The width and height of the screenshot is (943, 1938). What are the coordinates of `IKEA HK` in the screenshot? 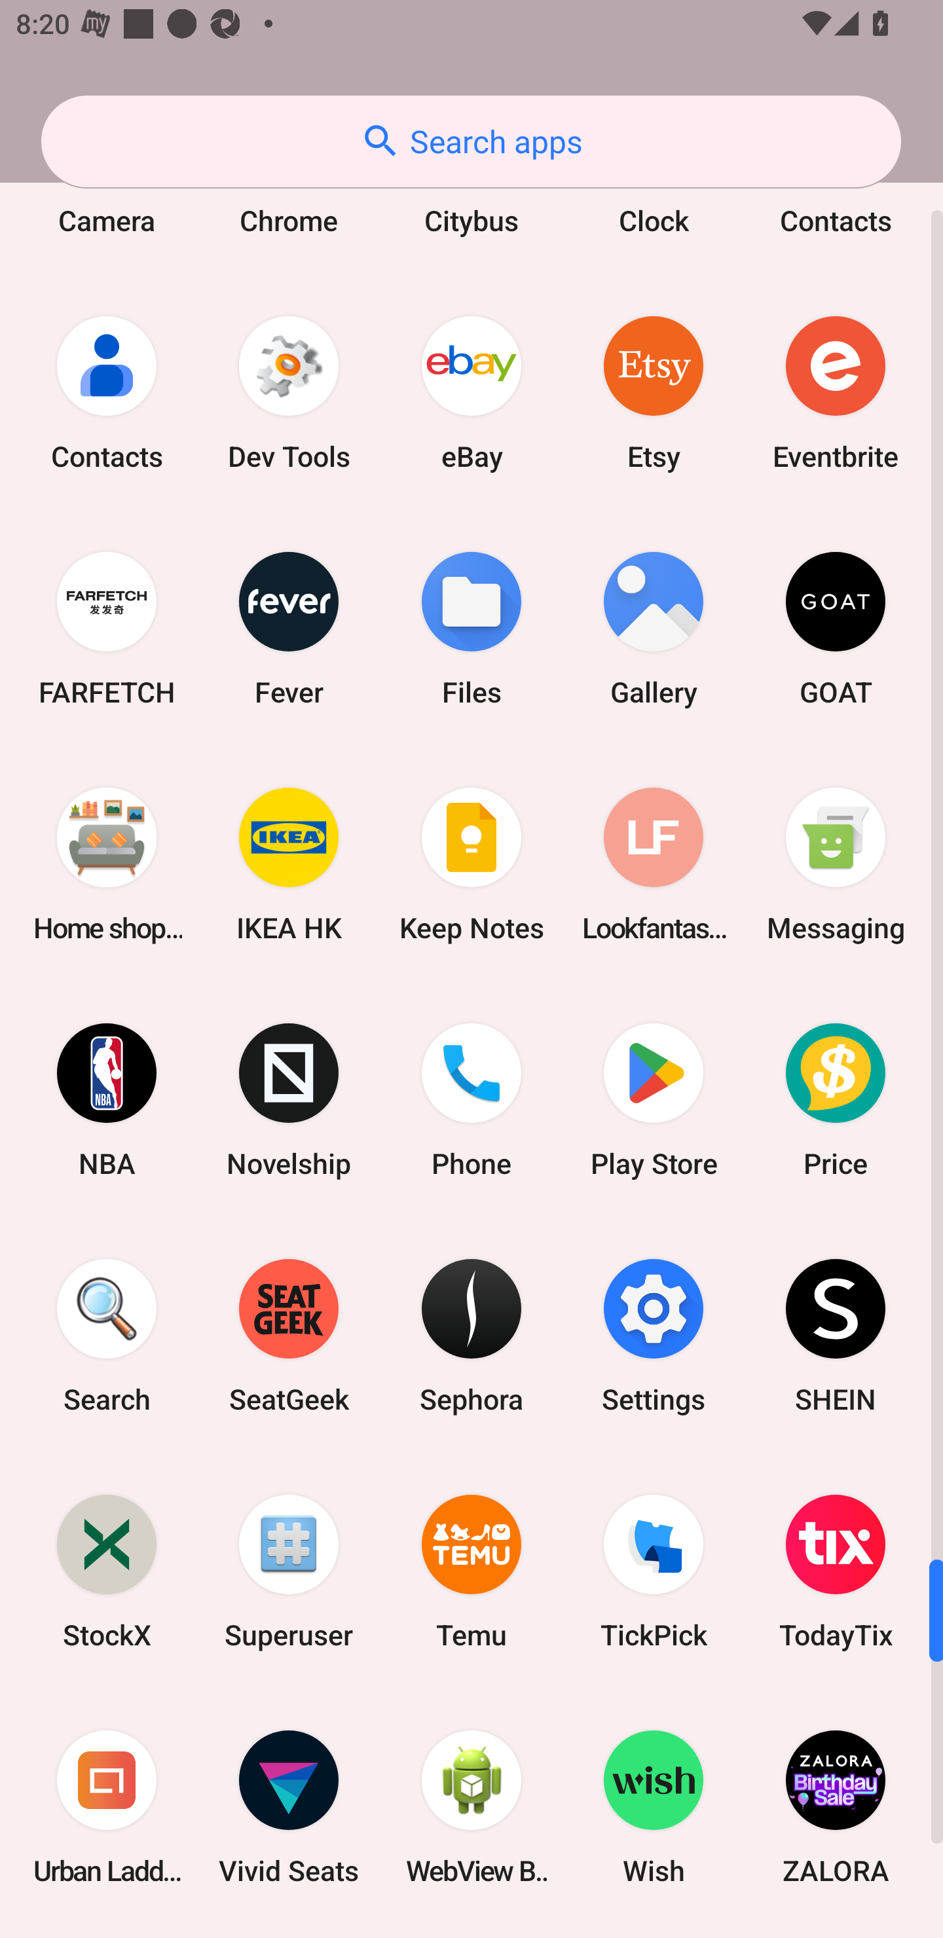 It's located at (289, 864).